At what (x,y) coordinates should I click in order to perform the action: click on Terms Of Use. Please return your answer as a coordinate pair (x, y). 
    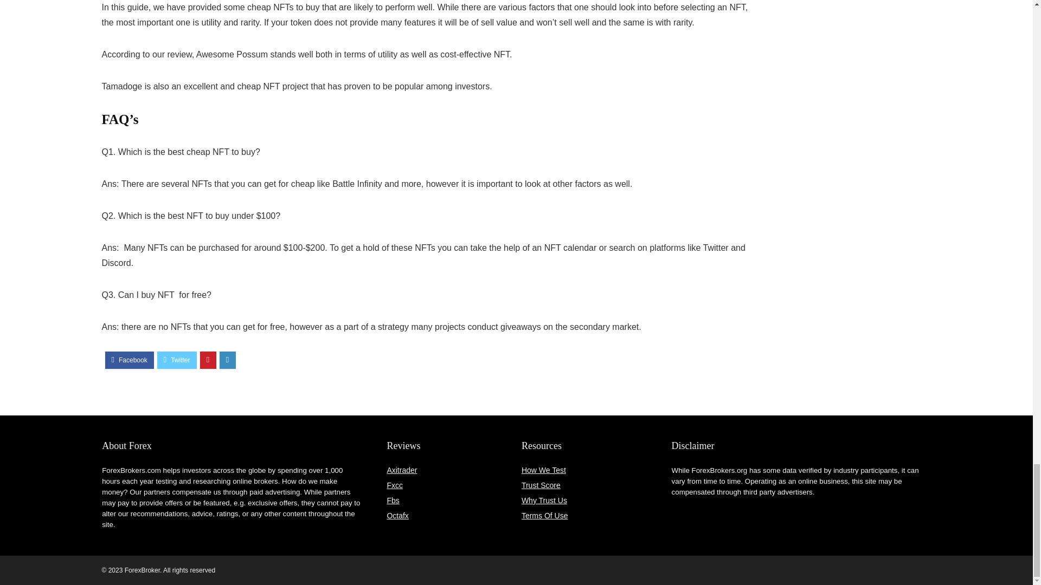
    Looking at the image, I should click on (544, 516).